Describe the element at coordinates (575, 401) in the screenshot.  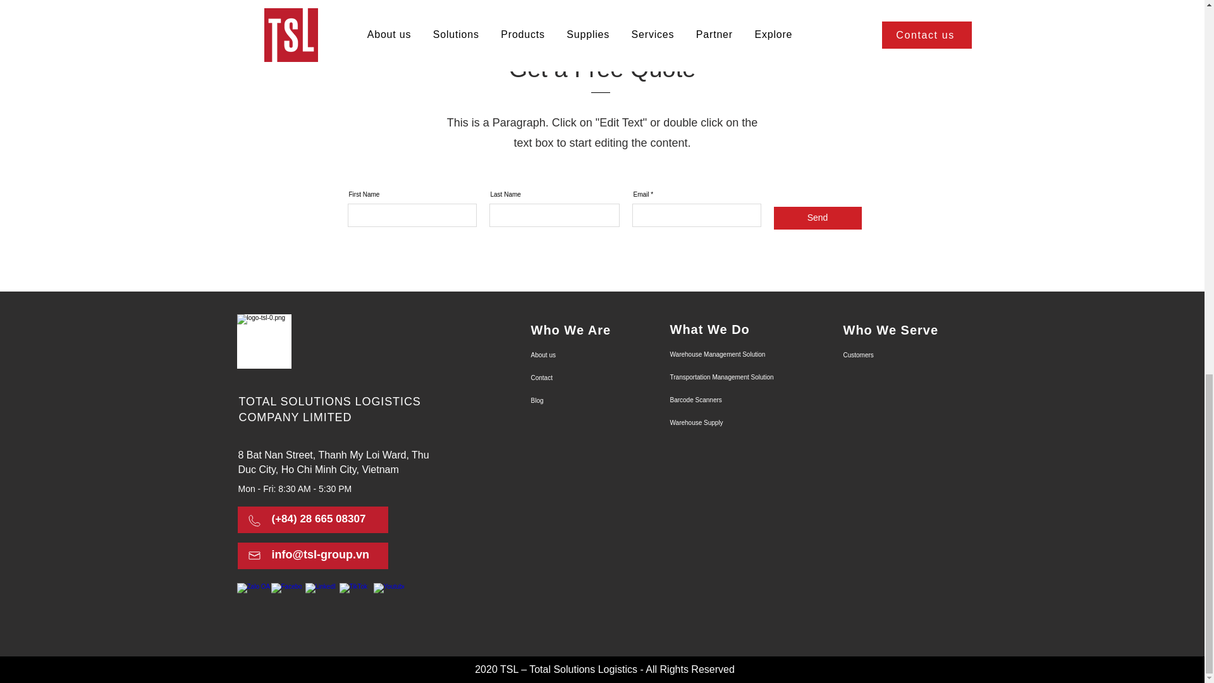
I see `Blog` at that location.